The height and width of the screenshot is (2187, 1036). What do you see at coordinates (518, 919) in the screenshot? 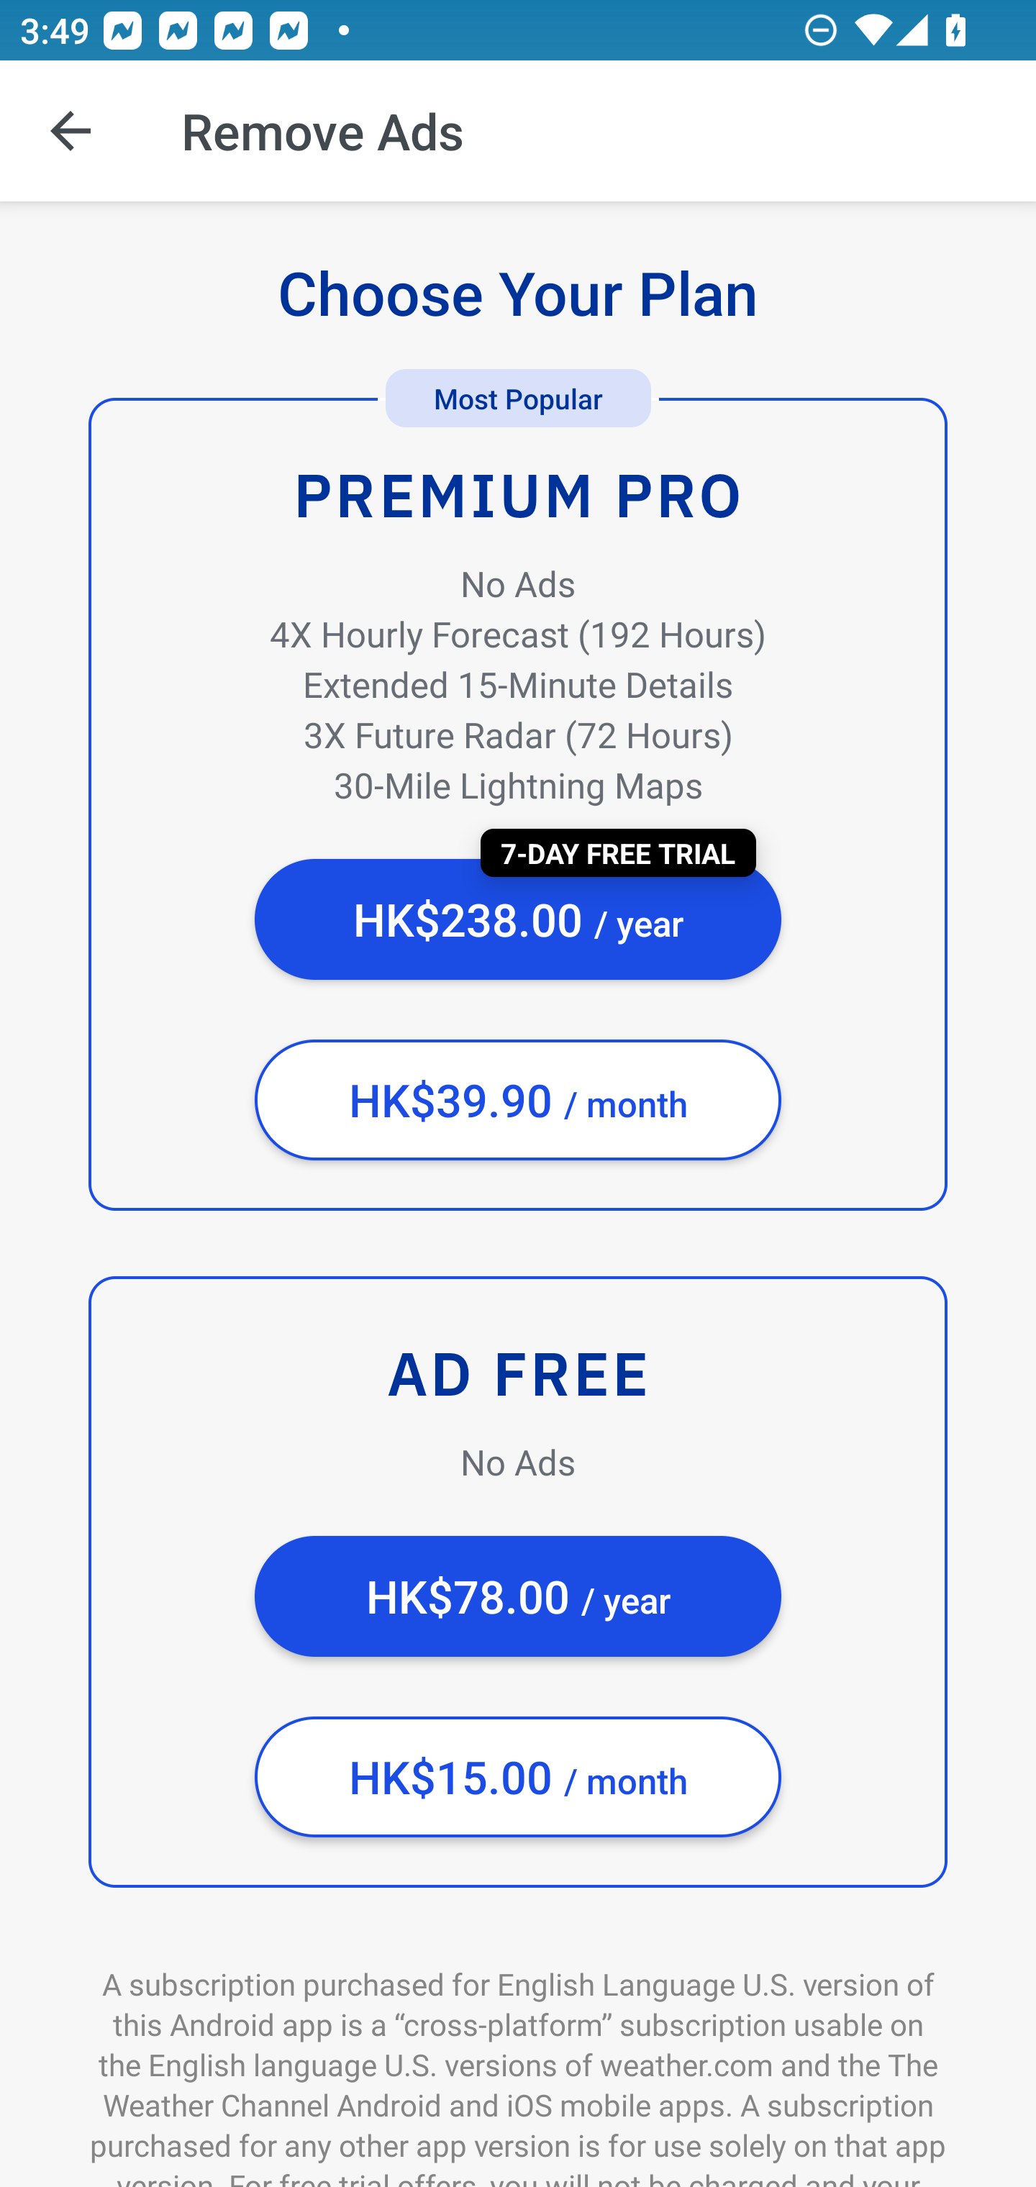
I see `HK$238.00 / year` at bounding box center [518, 919].